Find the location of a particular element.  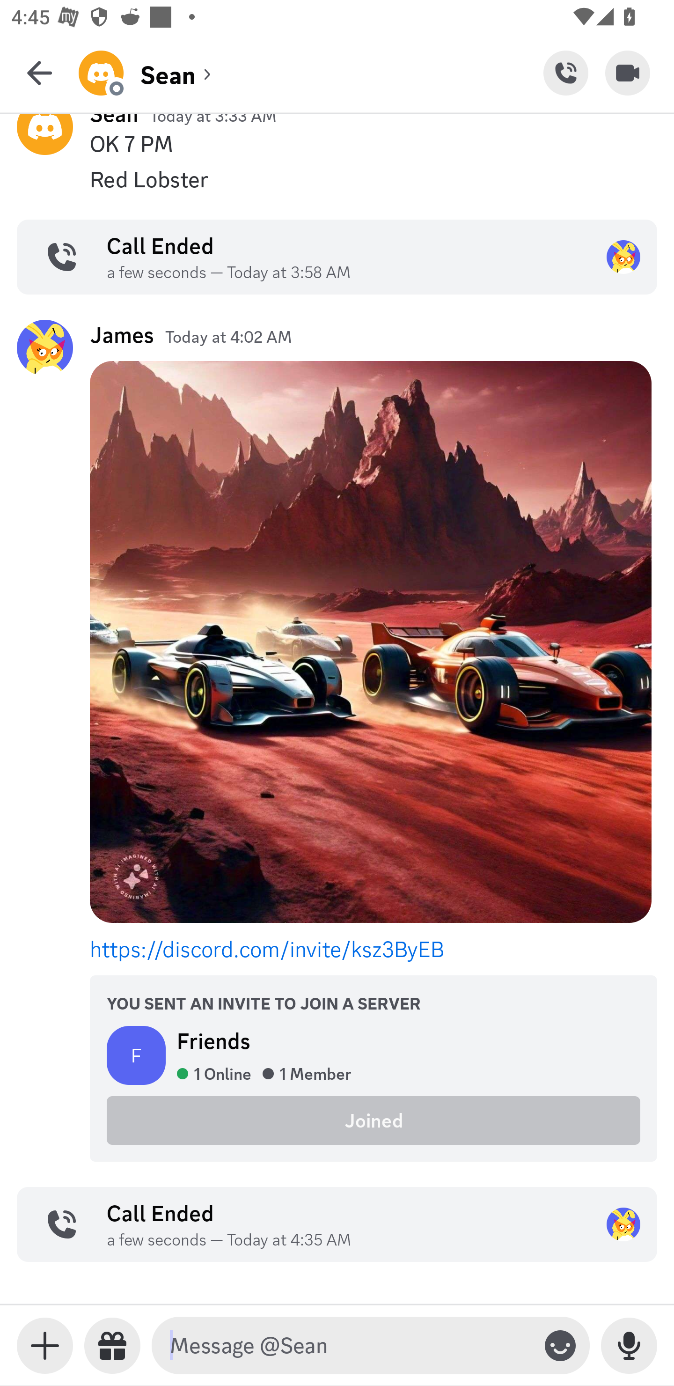

Joined is located at coordinates (374, 1120).